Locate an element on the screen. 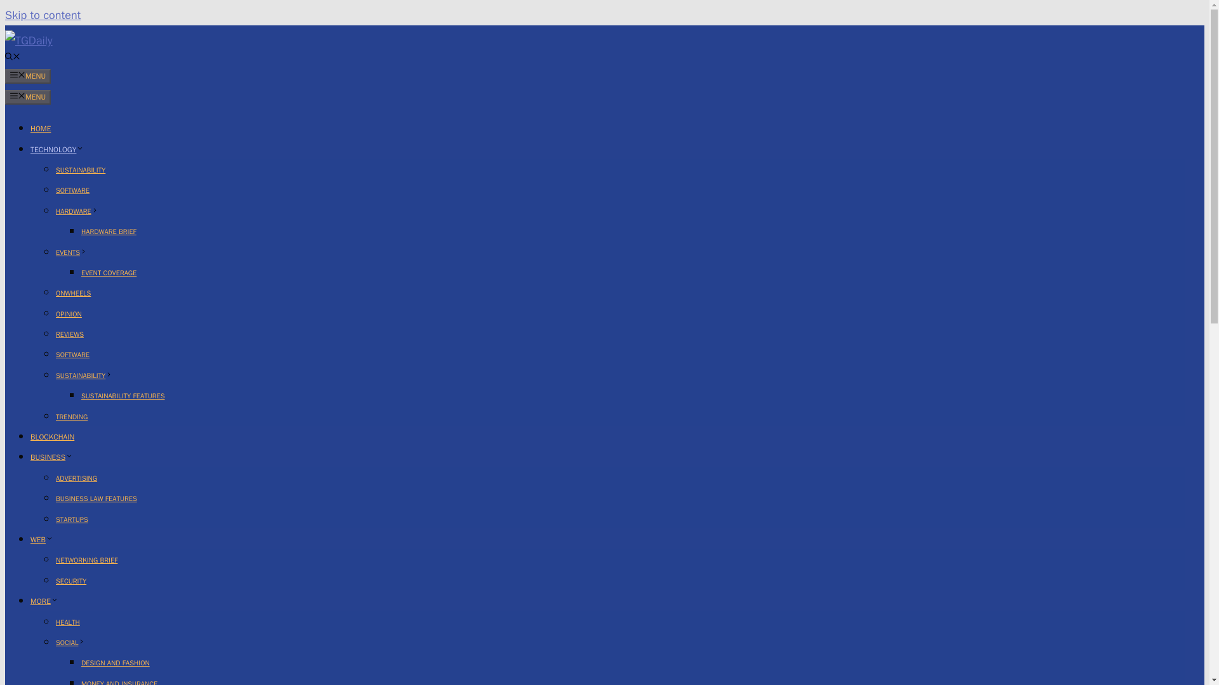 The image size is (1219, 685). REVIEWS is located at coordinates (70, 334).